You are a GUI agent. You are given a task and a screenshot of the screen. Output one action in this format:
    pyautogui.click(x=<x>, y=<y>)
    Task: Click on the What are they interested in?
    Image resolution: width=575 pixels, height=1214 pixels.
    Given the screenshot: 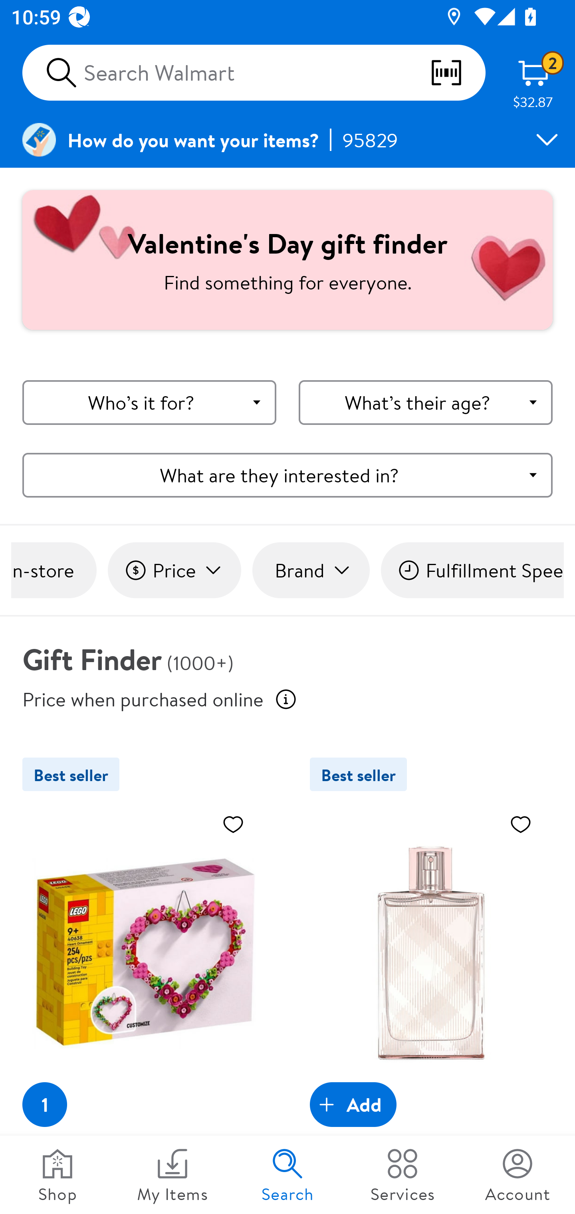 What is the action you would take?
    pyautogui.click(x=287, y=474)
    